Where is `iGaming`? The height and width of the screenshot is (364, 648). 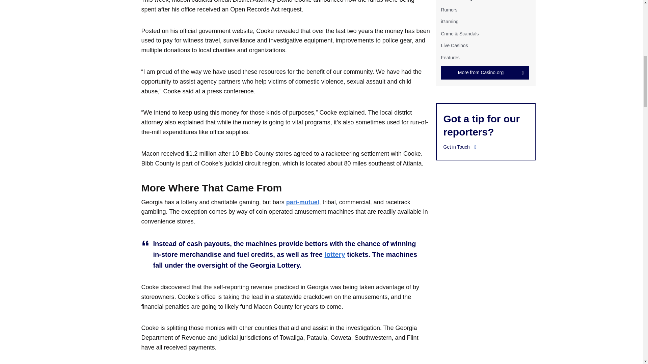 iGaming is located at coordinates (449, 22).